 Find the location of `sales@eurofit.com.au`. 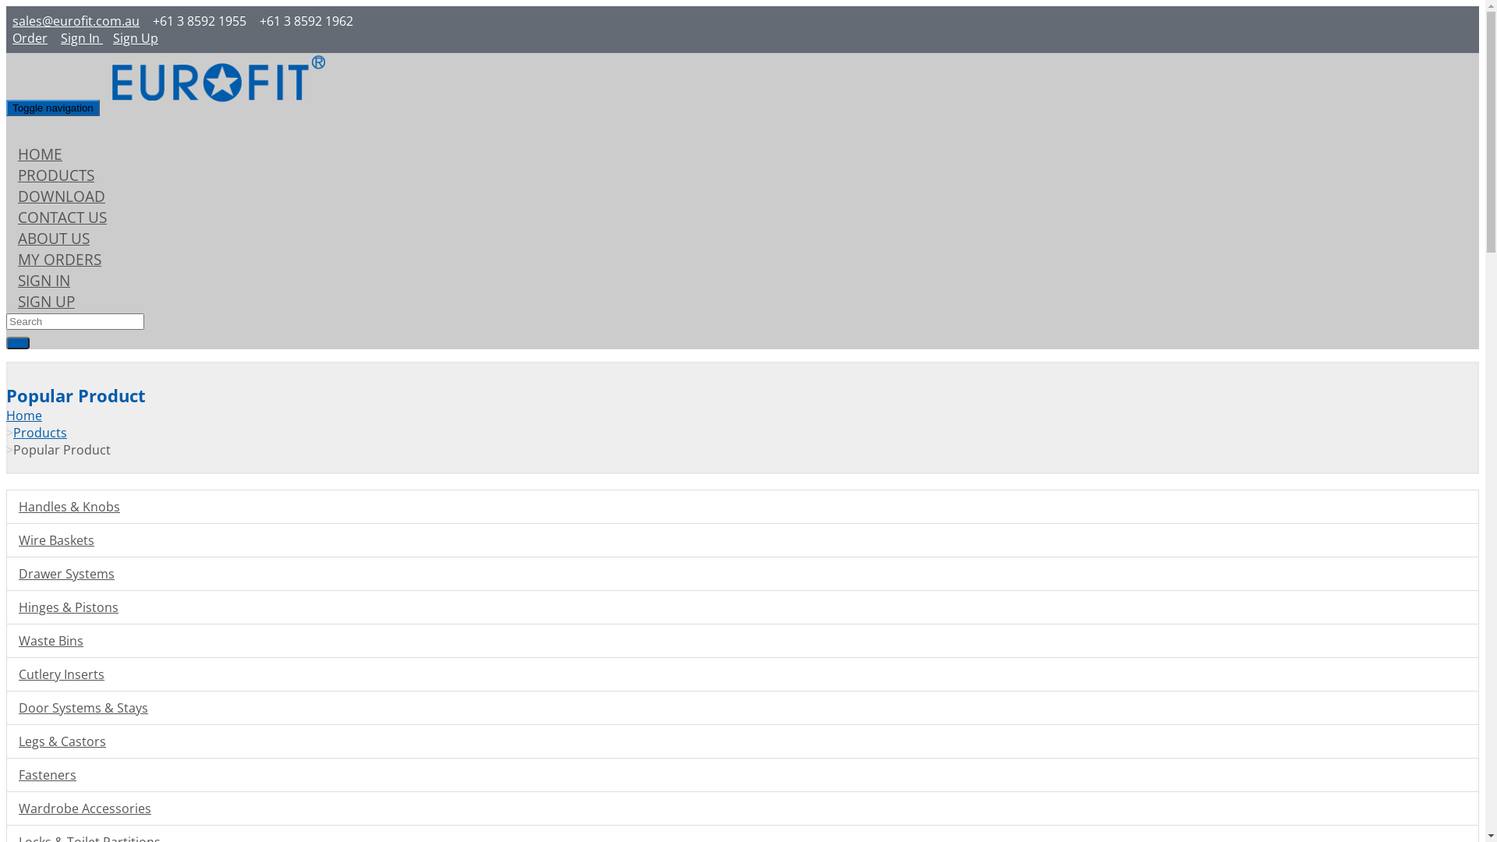

sales@eurofit.com.au is located at coordinates (76, 21).